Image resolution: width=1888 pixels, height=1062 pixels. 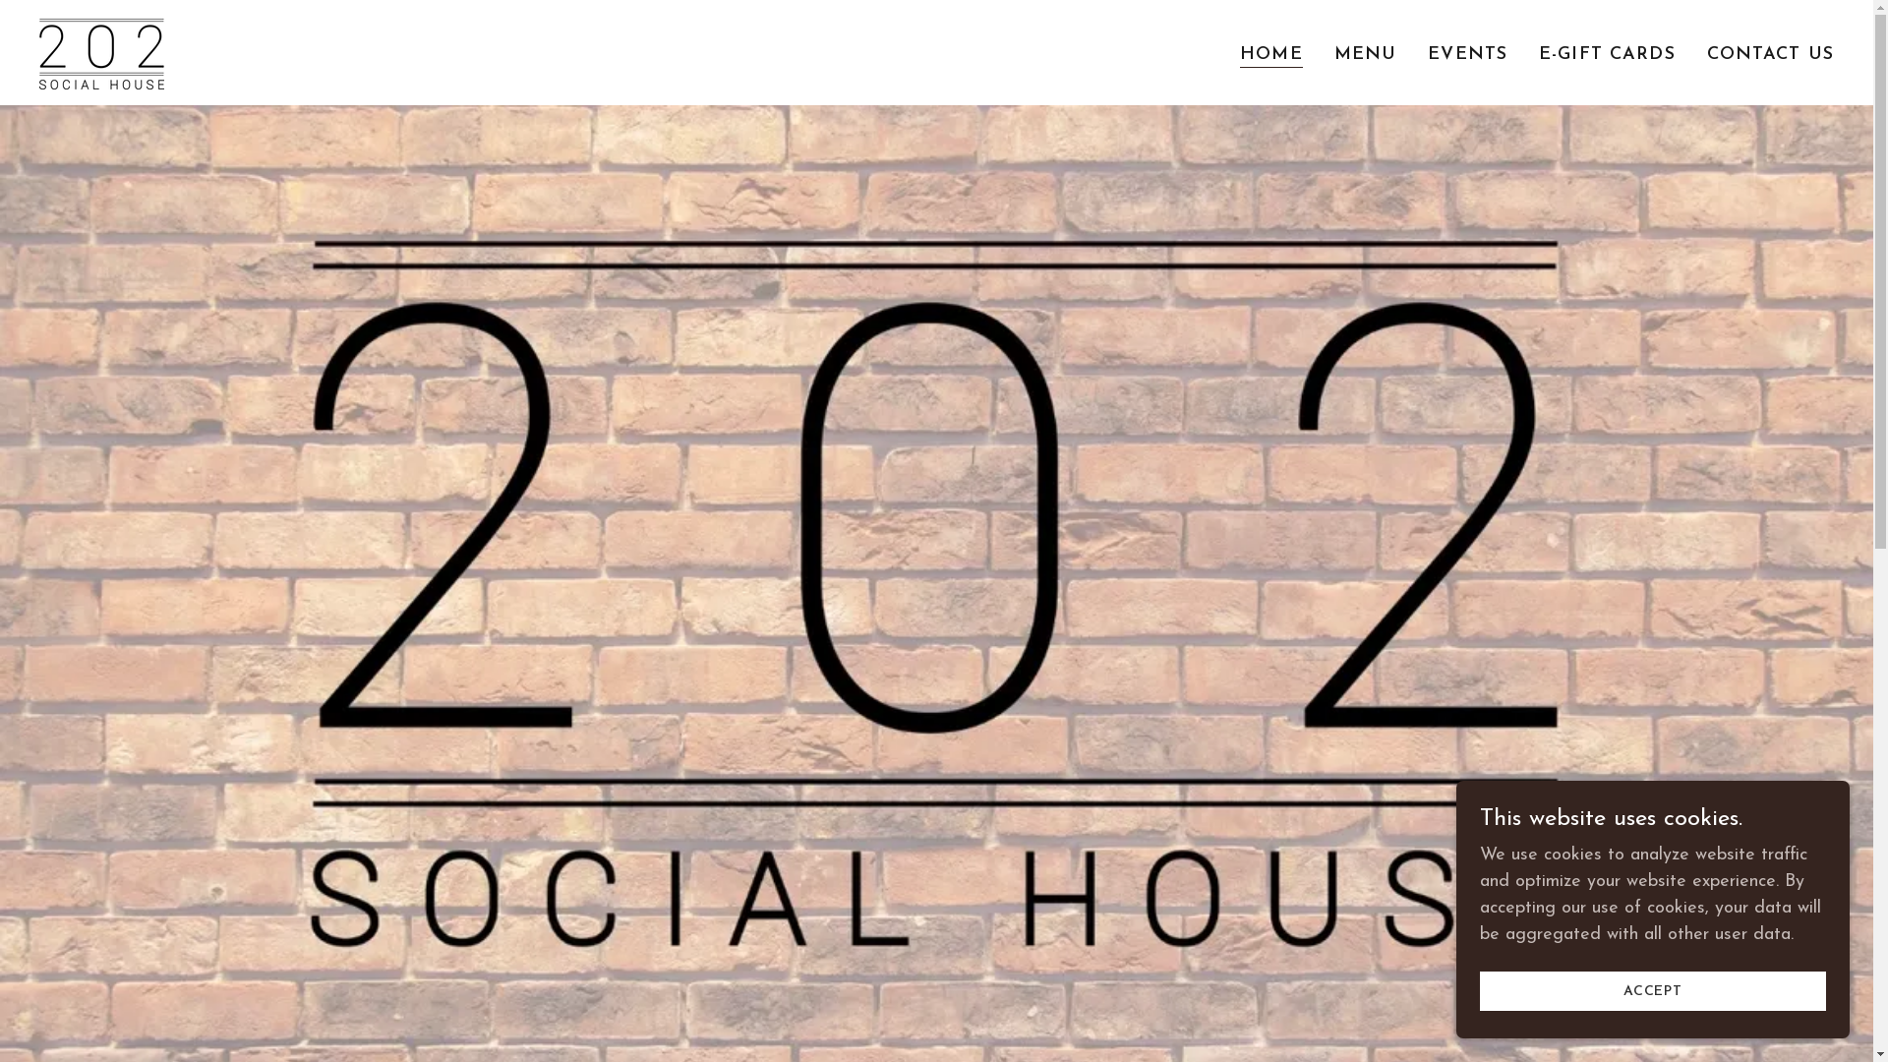 What do you see at coordinates (1607, 55) in the screenshot?
I see `E-GIFT CARDS` at bounding box center [1607, 55].